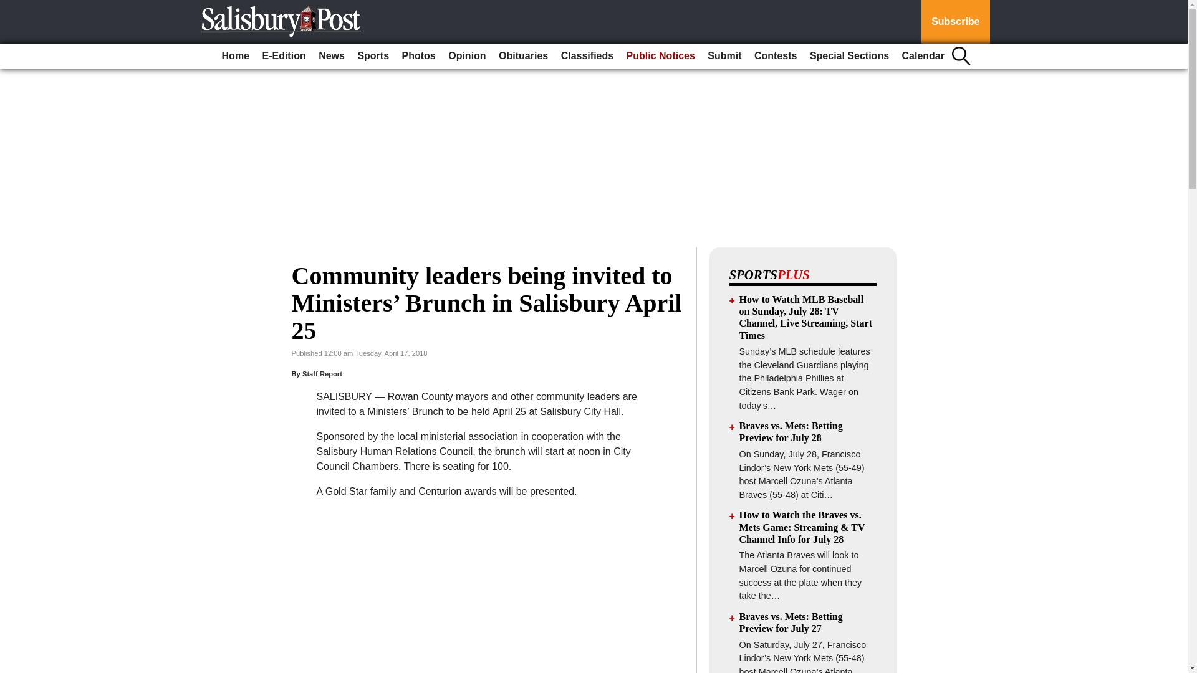 This screenshot has width=1197, height=673. I want to click on Obituaries, so click(523, 56).